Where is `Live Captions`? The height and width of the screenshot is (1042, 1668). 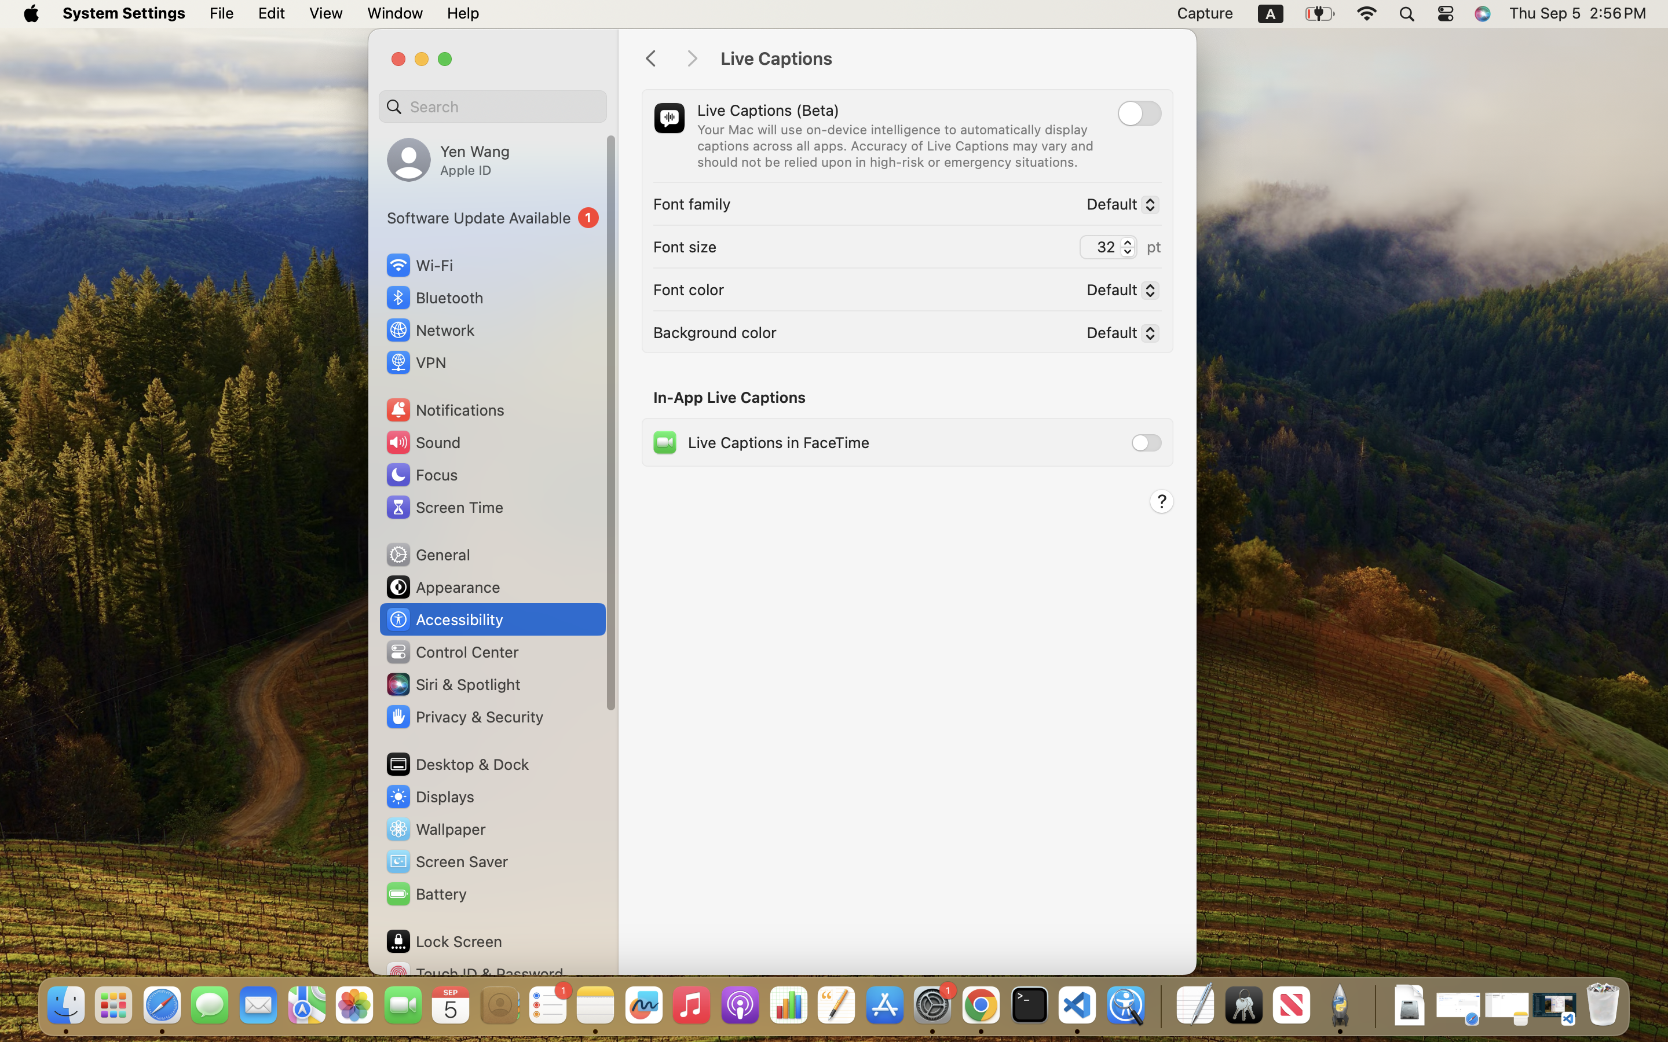
Live Captions is located at coordinates (946, 59).